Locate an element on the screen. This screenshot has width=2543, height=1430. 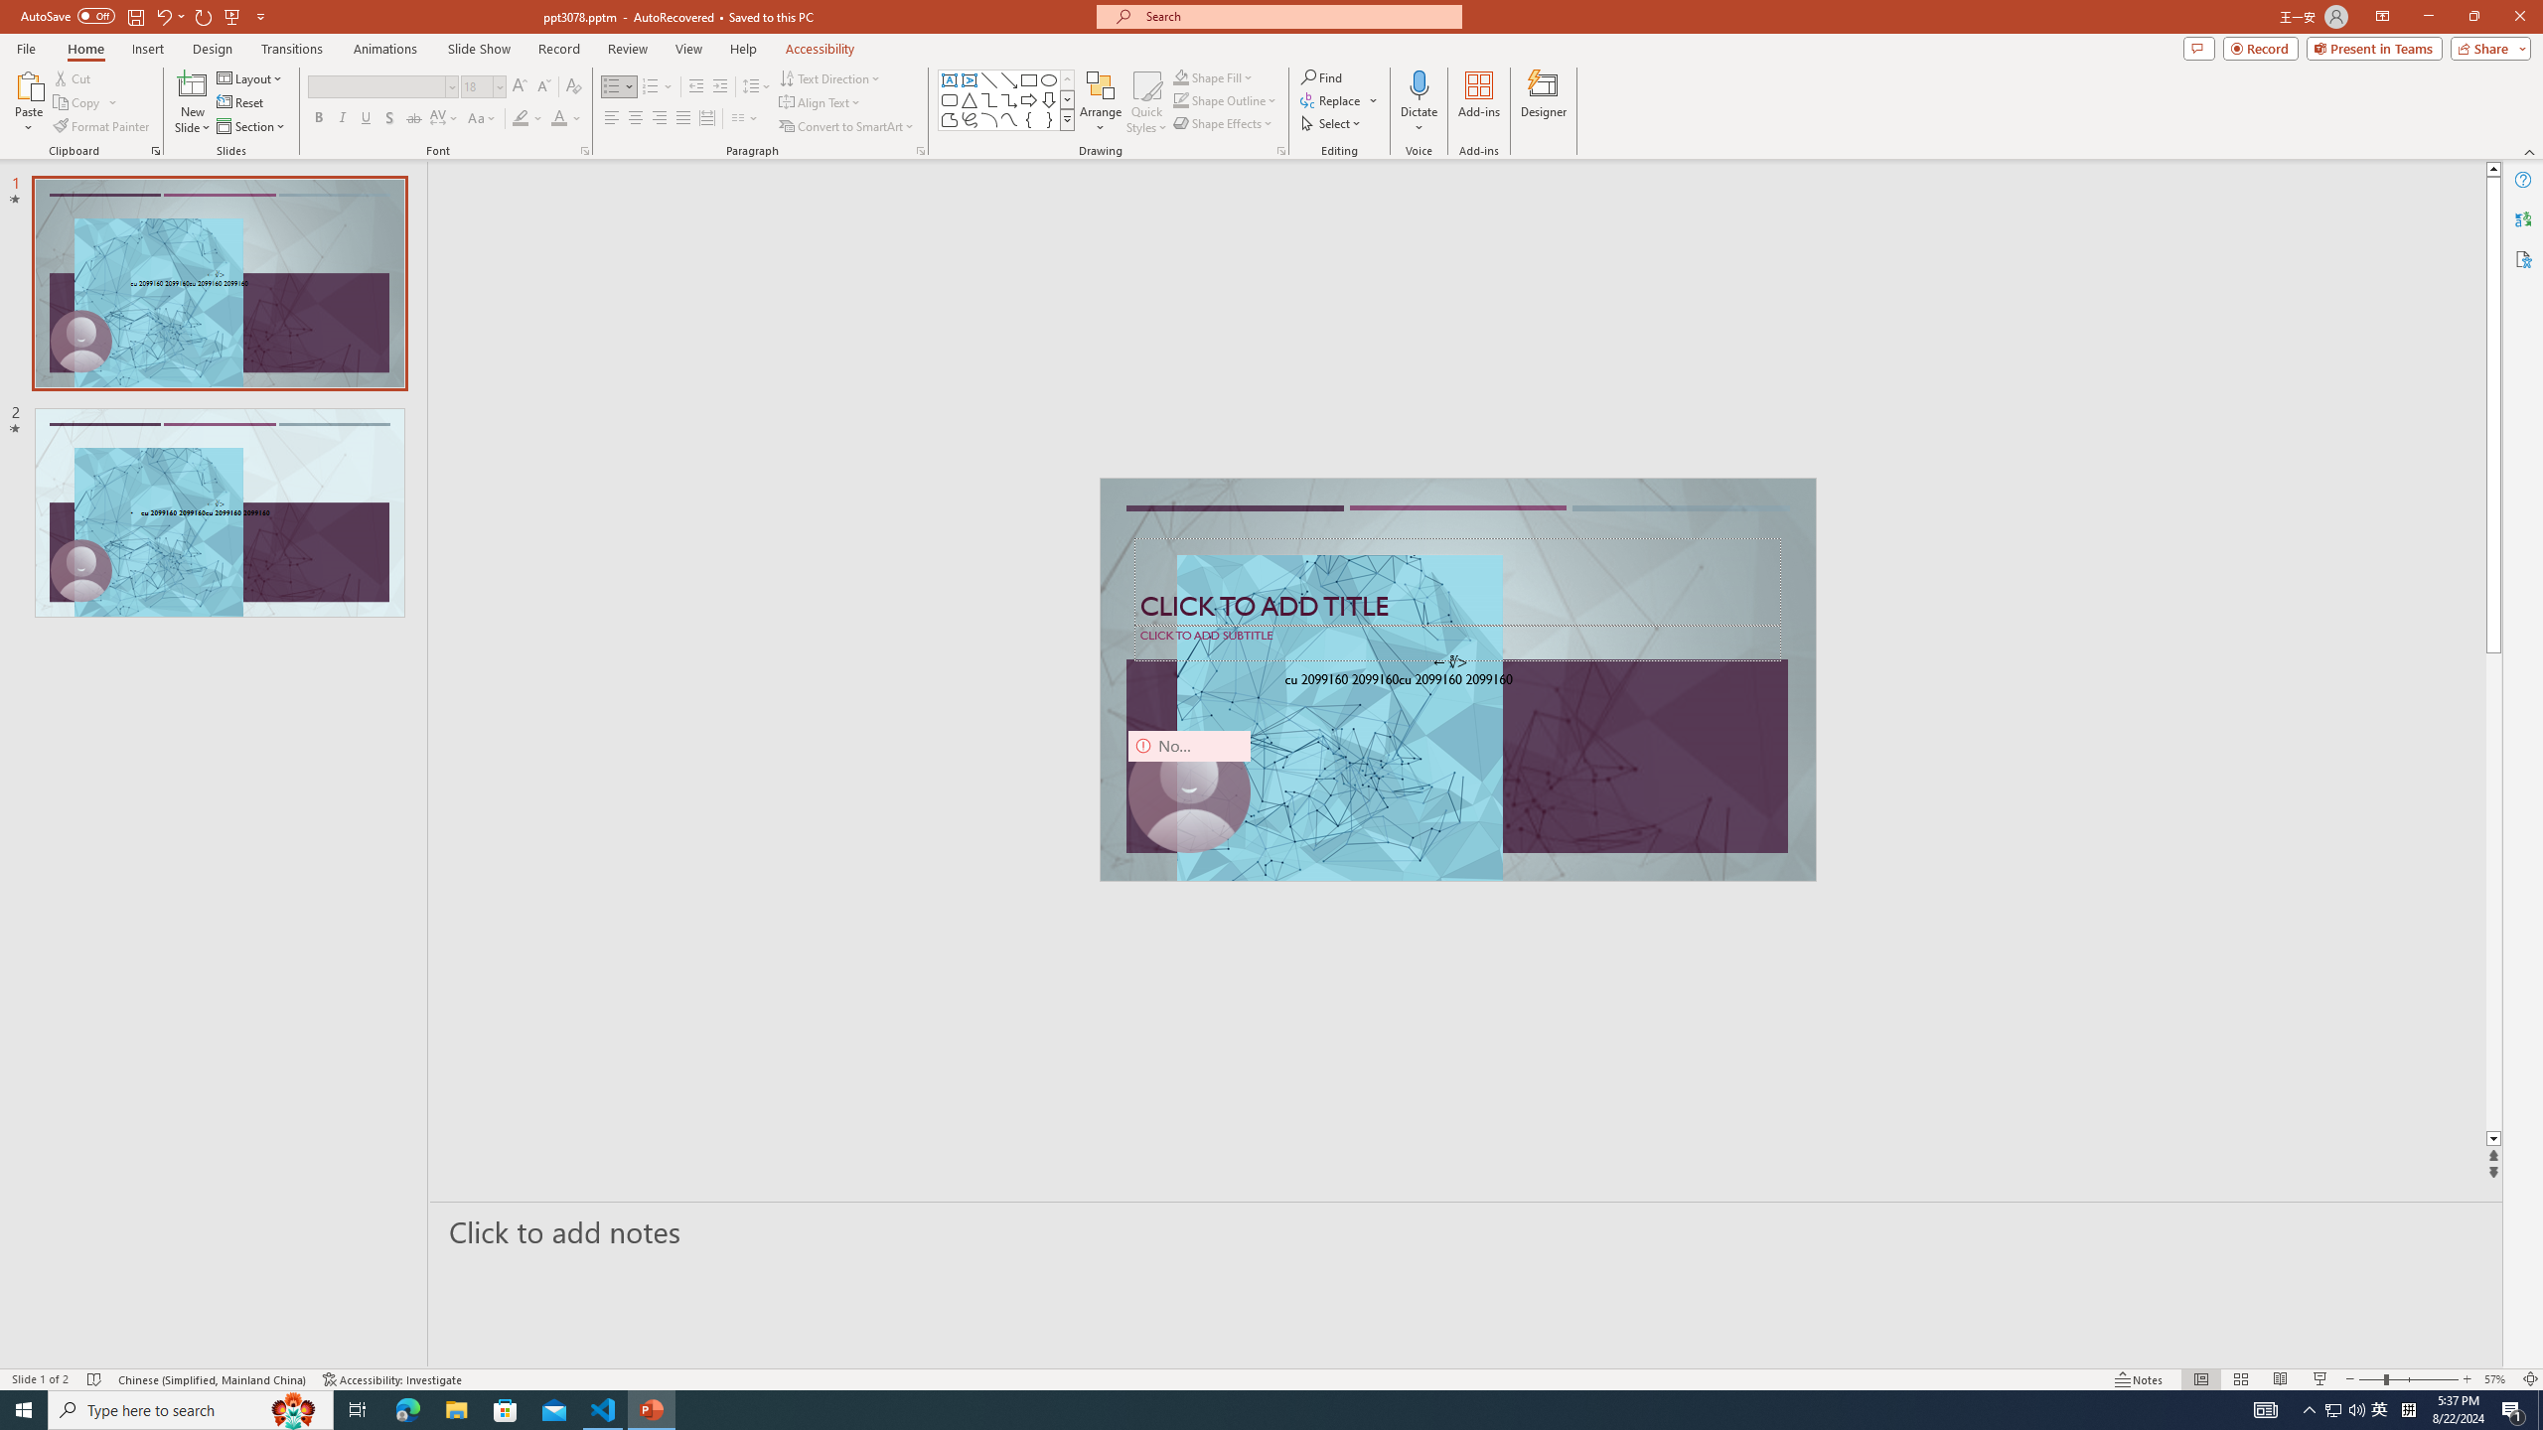
Columns is located at coordinates (745, 119).